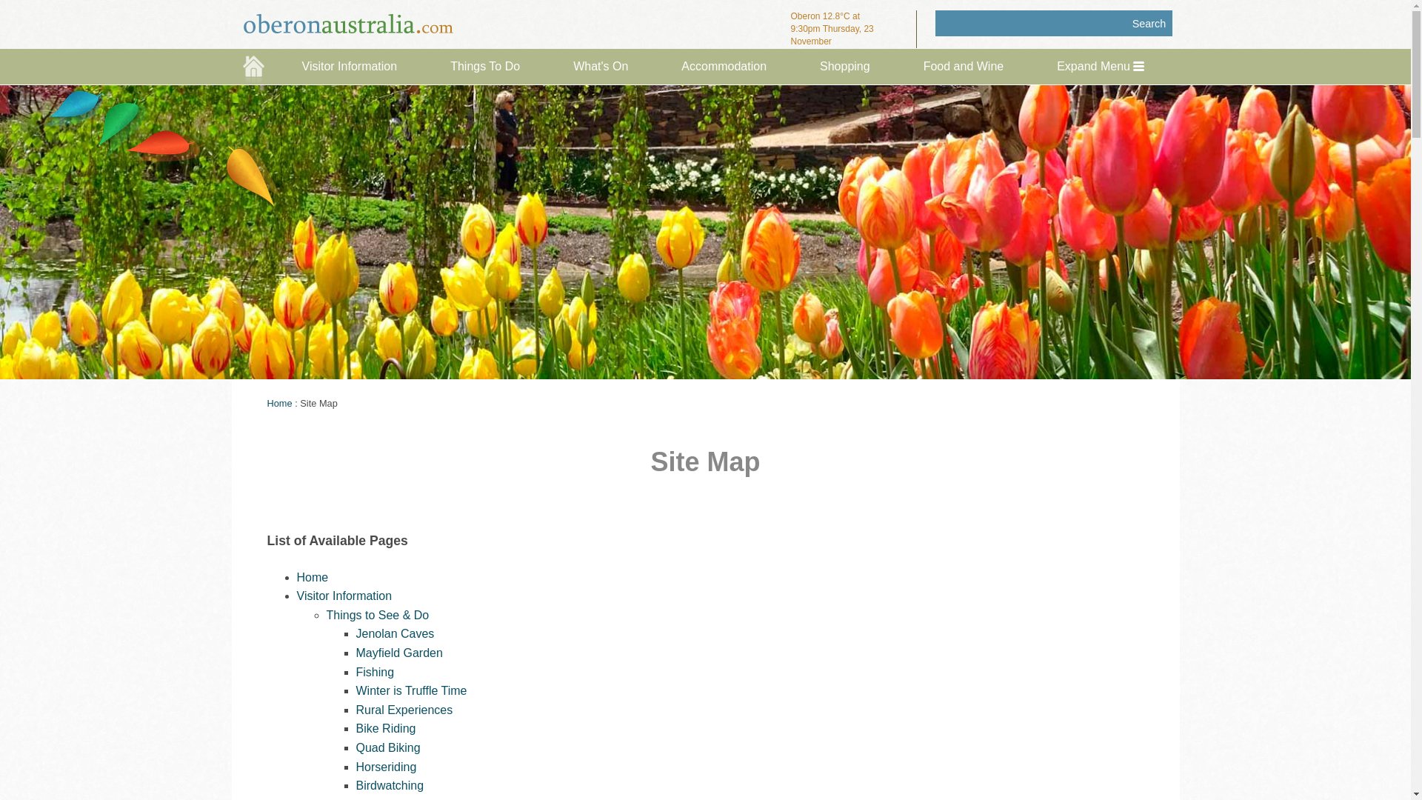 Image resolution: width=1422 pixels, height=800 pixels. I want to click on Visitor Information, so click(344, 596).